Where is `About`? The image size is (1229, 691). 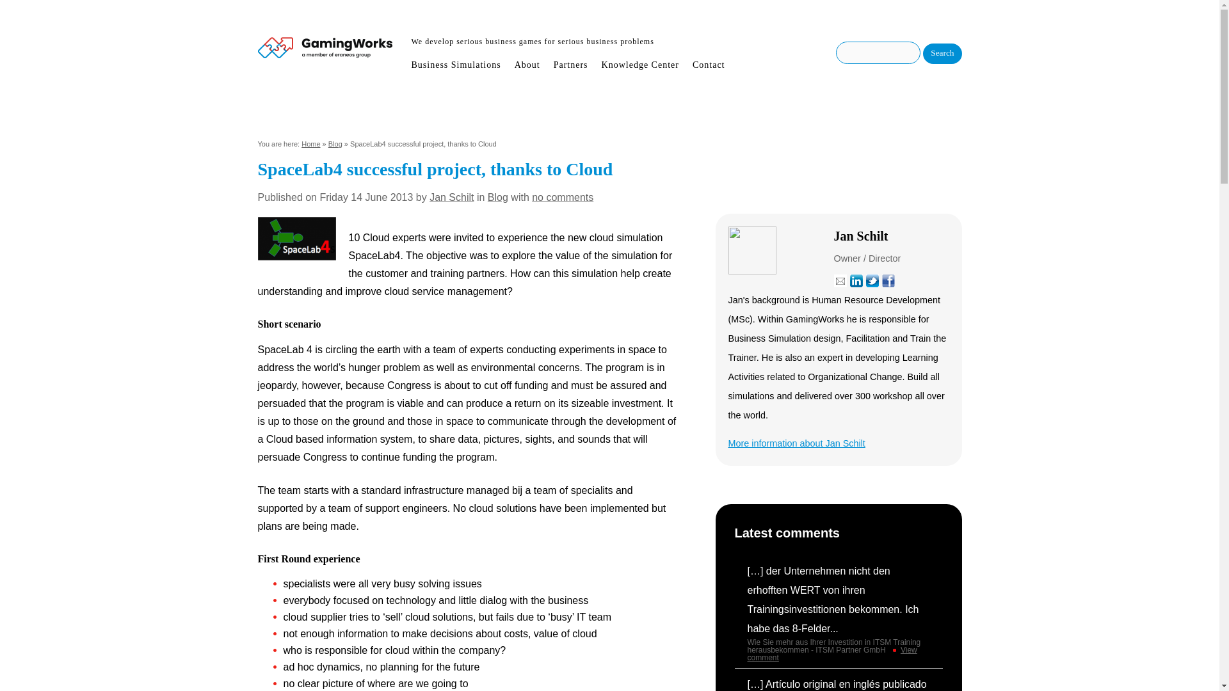
About is located at coordinates (527, 63).